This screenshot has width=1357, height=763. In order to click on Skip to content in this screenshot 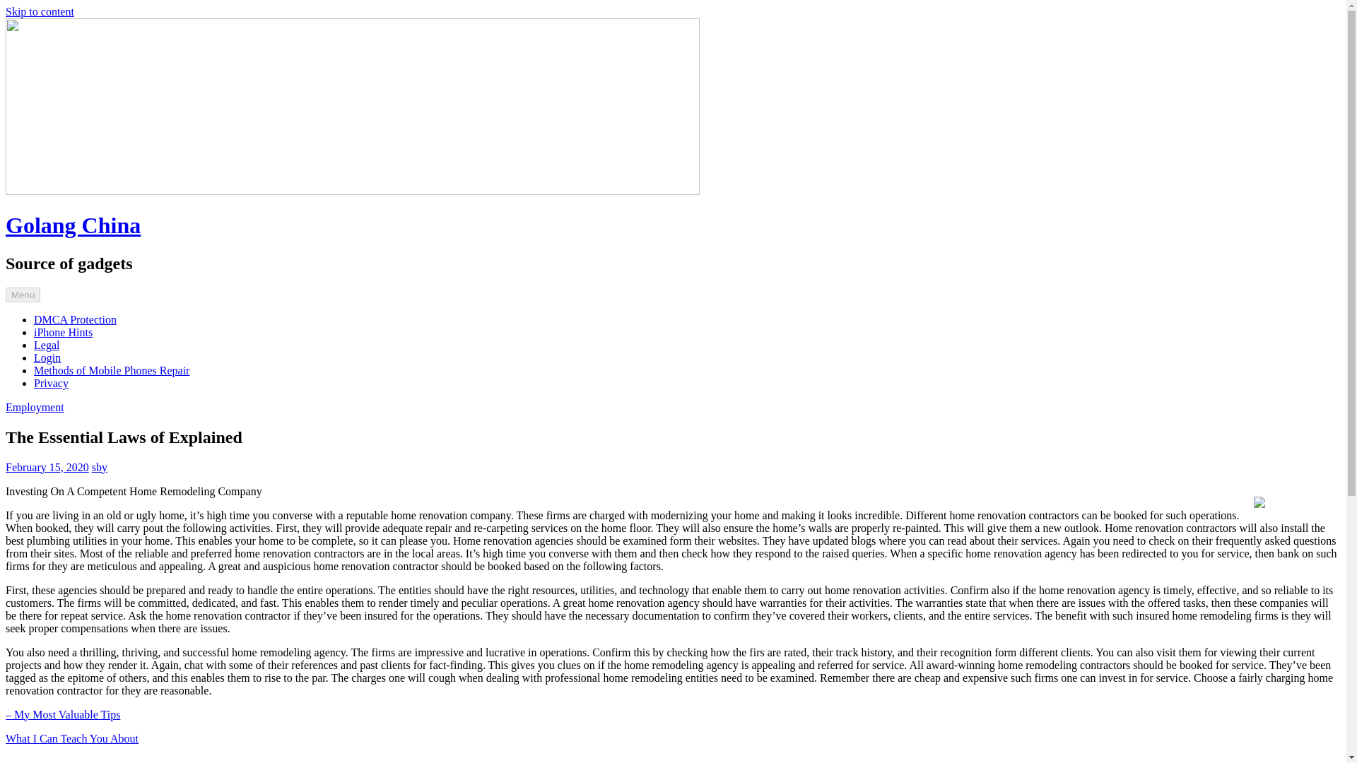, I will do `click(40, 11)`.